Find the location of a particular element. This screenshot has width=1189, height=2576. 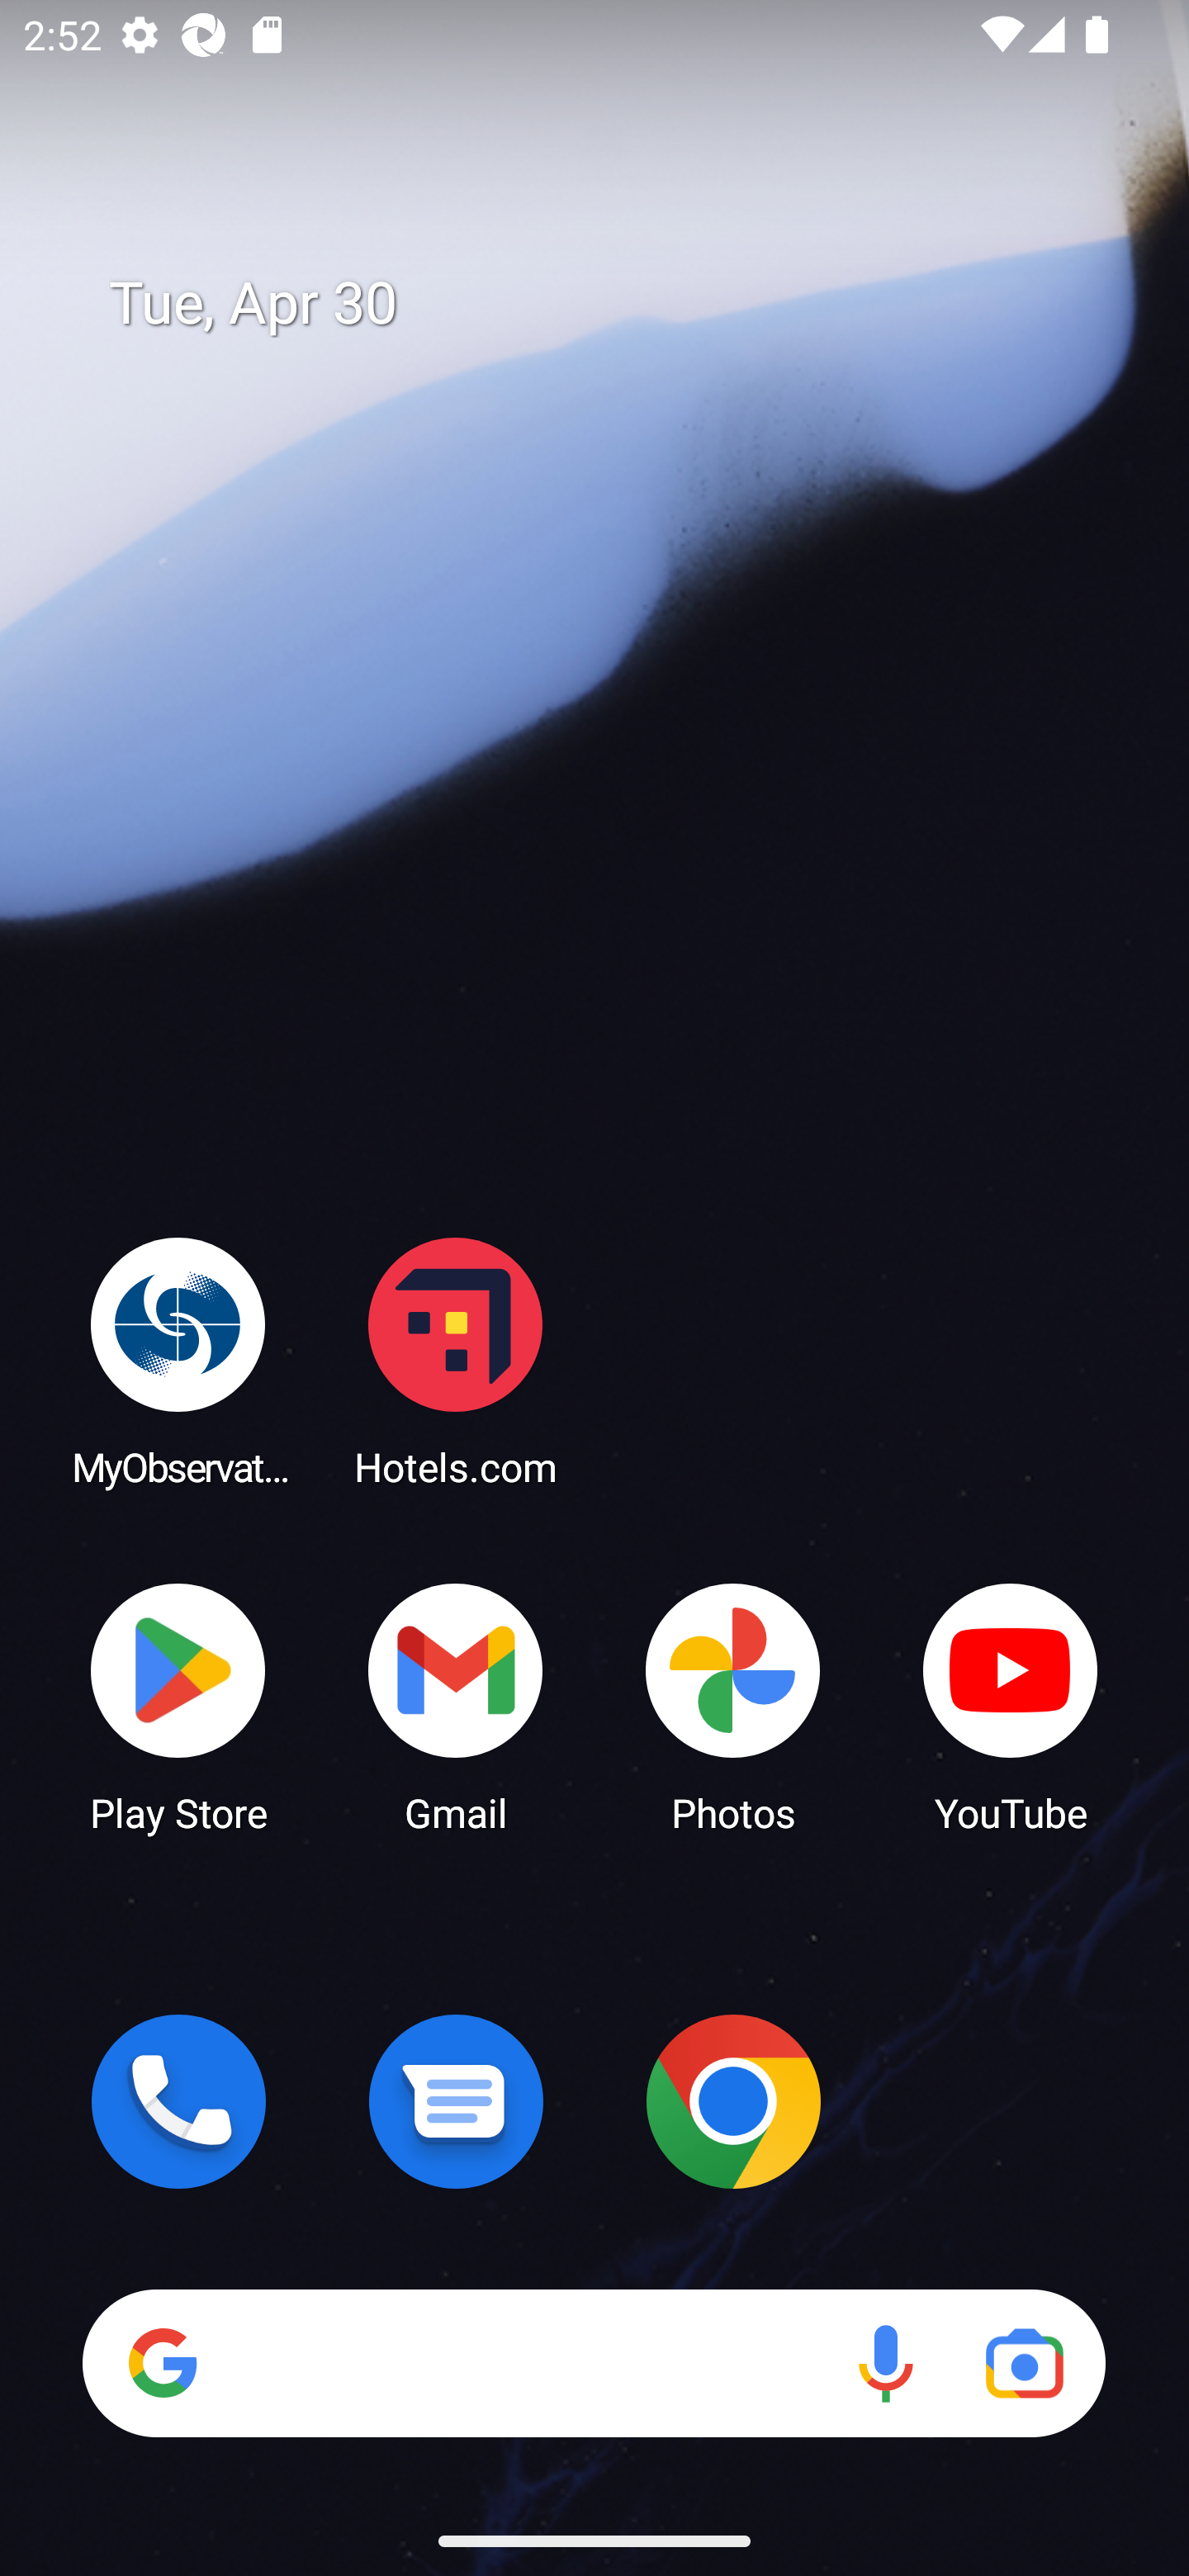

Chrome is located at coordinates (733, 2101).